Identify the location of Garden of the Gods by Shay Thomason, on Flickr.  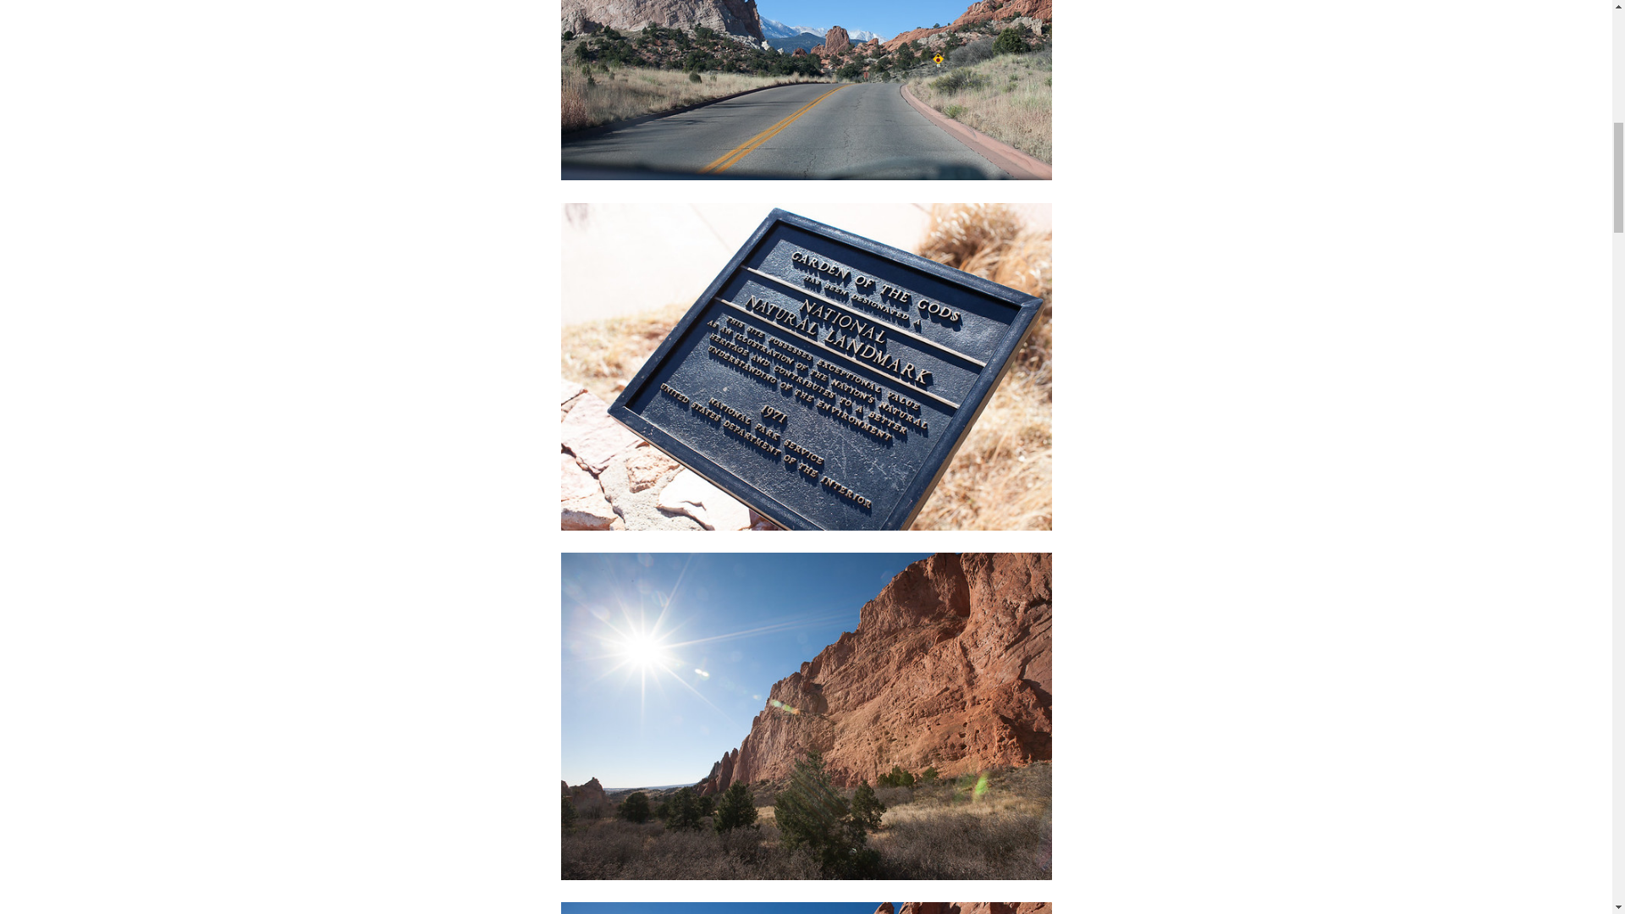
(806, 716).